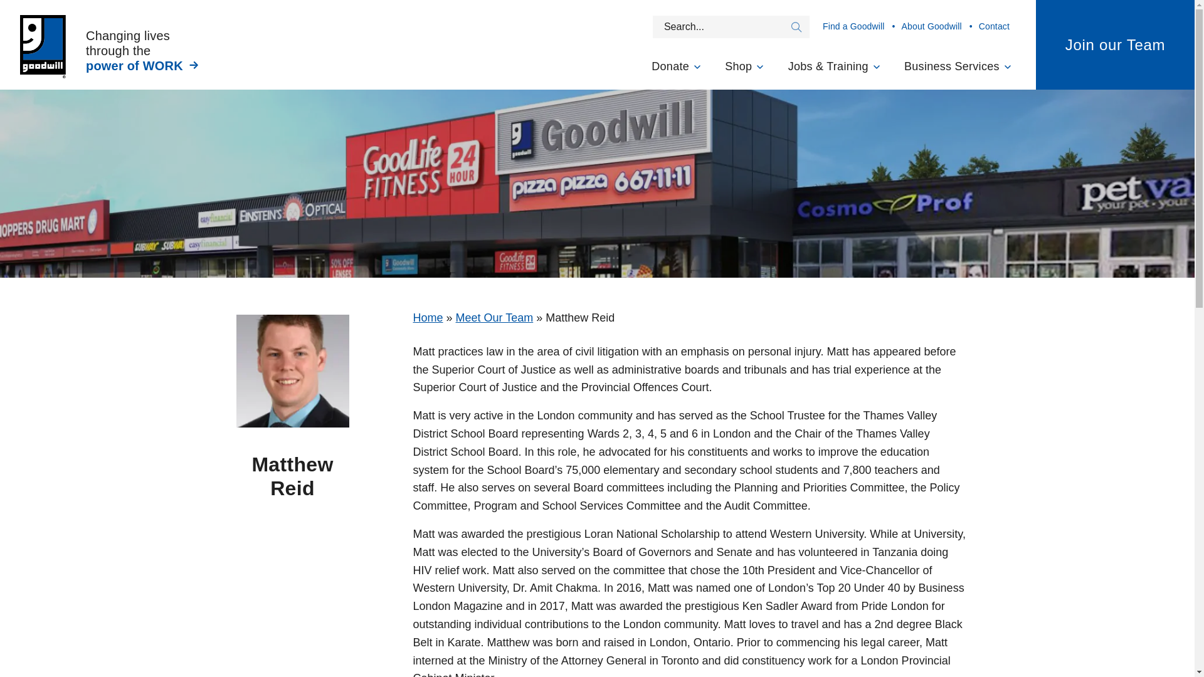 The height and width of the screenshot is (677, 1204). I want to click on power of WORK, so click(143, 65).